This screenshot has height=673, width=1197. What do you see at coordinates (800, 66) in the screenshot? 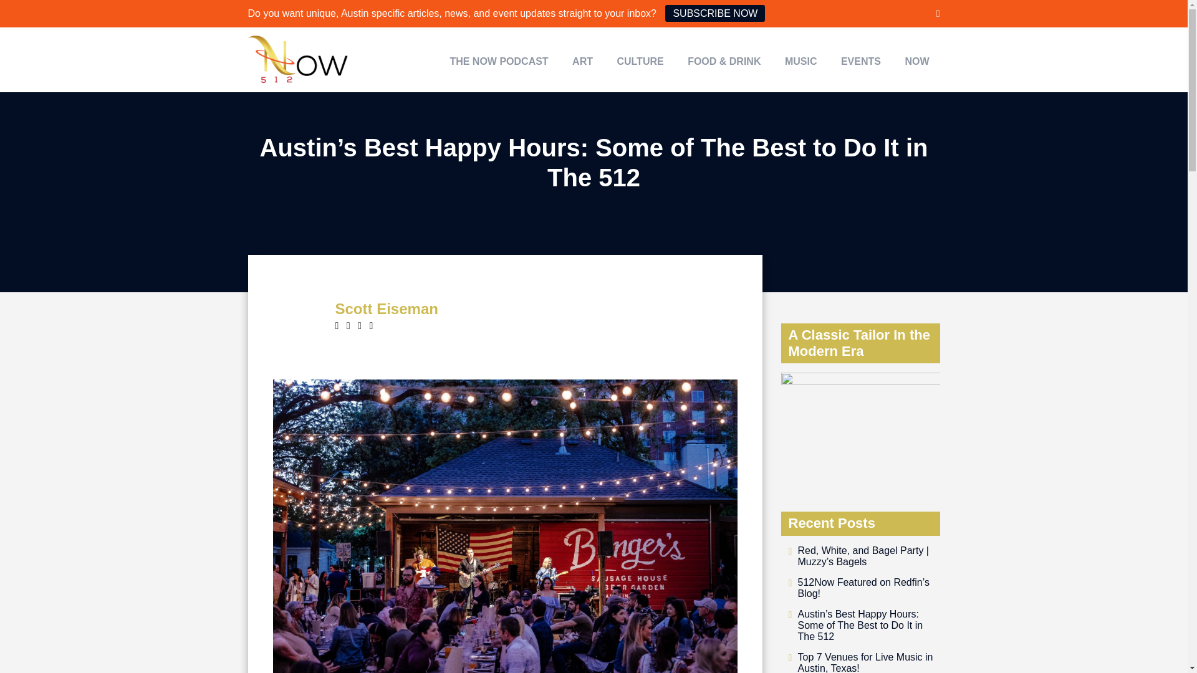
I see `MUSIC` at bounding box center [800, 66].